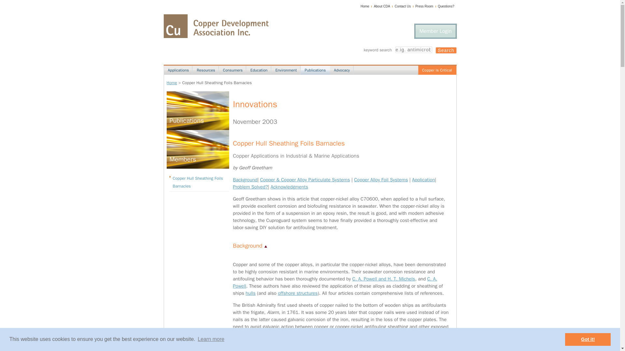 The width and height of the screenshot is (625, 351). Describe the element at coordinates (205, 70) in the screenshot. I see `Copper and Copper-related resources` at that location.